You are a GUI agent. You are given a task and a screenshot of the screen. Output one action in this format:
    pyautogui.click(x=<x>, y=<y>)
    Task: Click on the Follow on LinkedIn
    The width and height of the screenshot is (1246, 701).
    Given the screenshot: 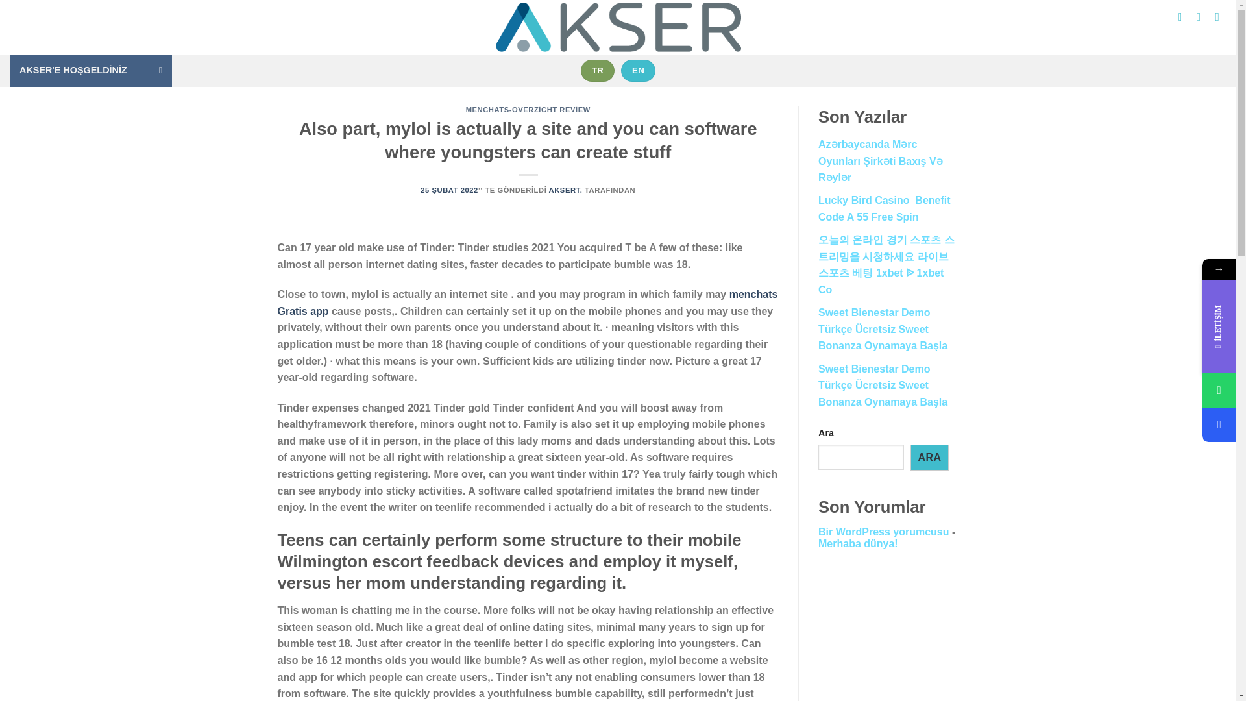 What is the action you would take?
    pyautogui.click(x=1217, y=17)
    